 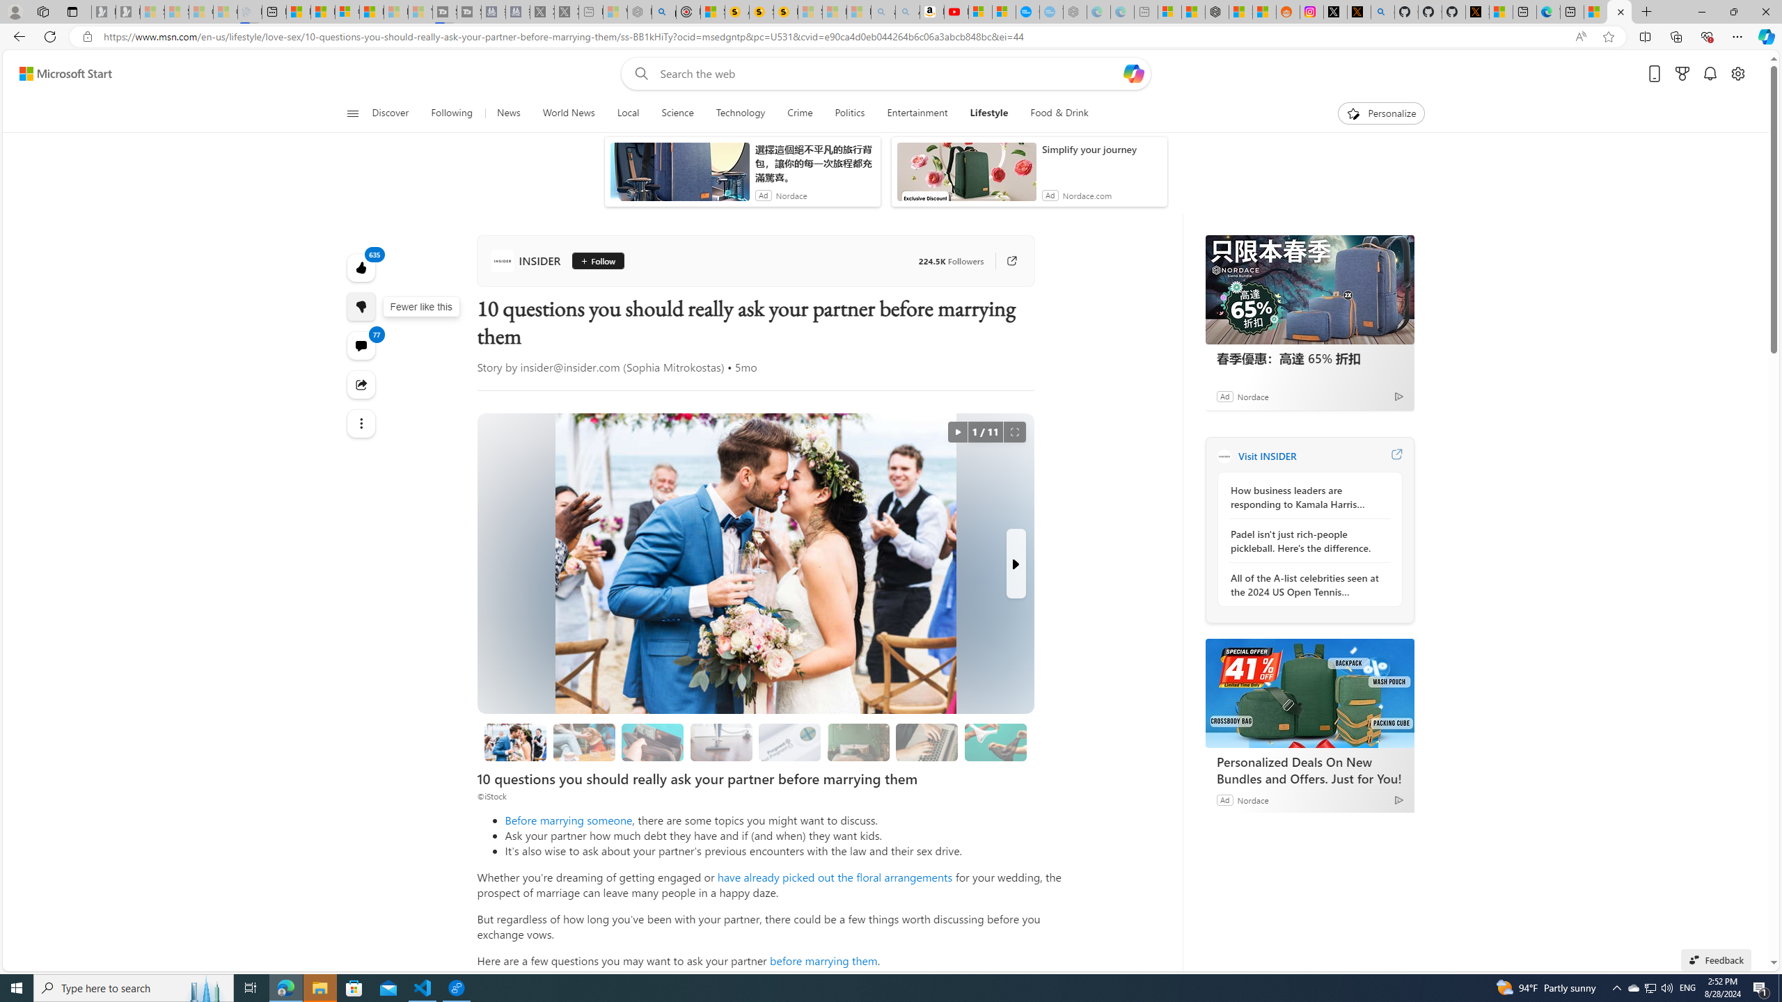 I want to click on Collections, so click(x=1675, y=36).